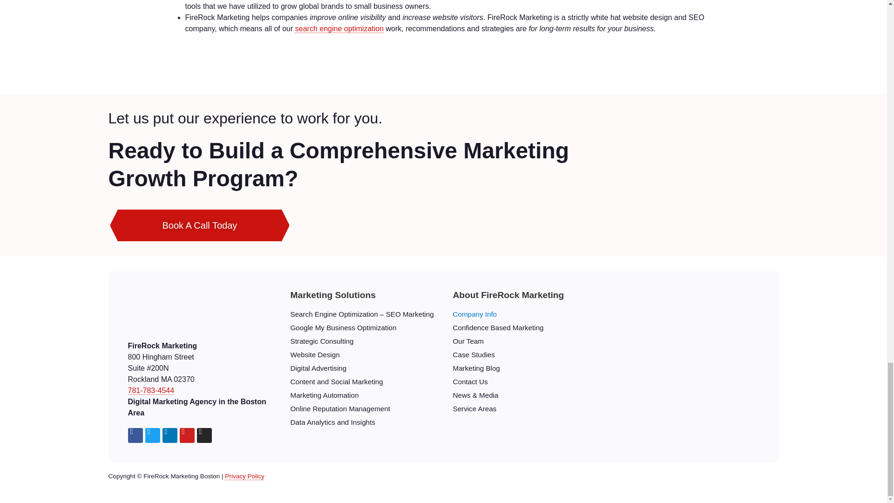  Describe the element at coordinates (339, 29) in the screenshot. I see `search engine optimization` at that location.